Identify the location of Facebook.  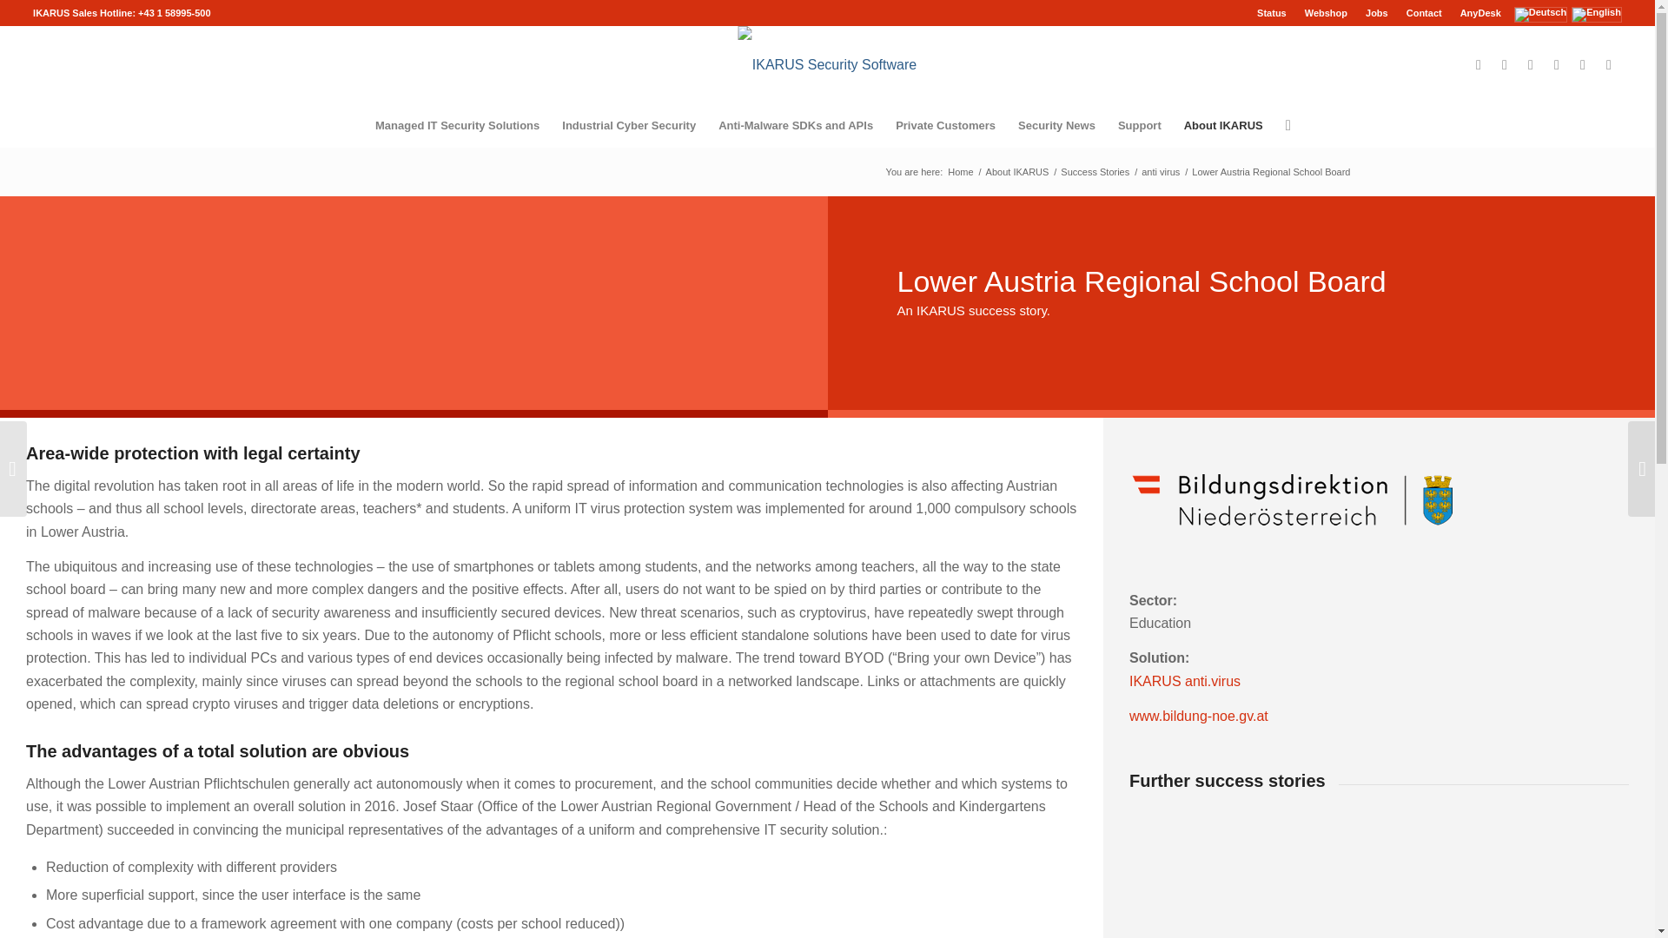
(1505, 64).